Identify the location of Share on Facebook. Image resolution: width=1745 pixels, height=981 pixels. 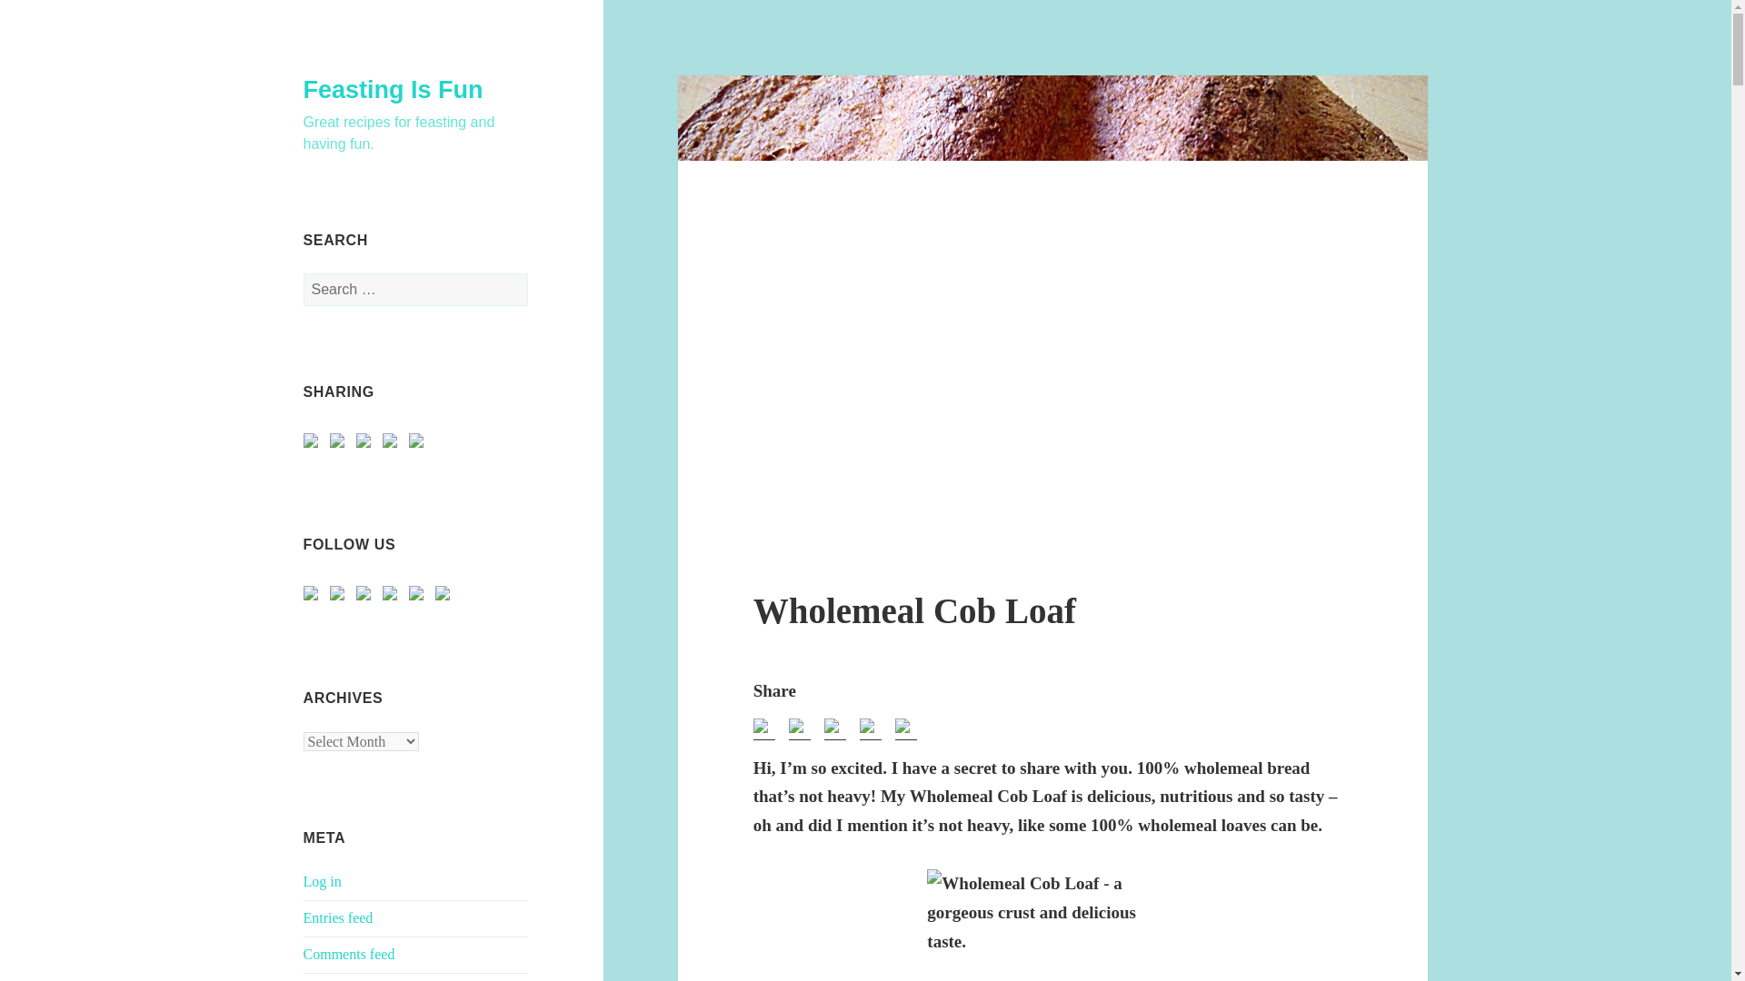
(314, 444).